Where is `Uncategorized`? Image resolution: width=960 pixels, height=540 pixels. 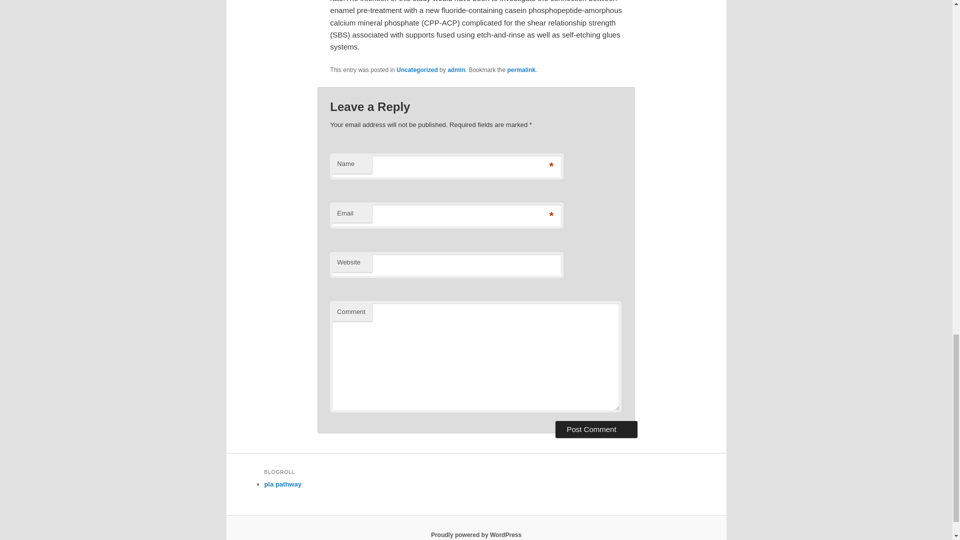
Uncategorized is located at coordinates (417, 69).